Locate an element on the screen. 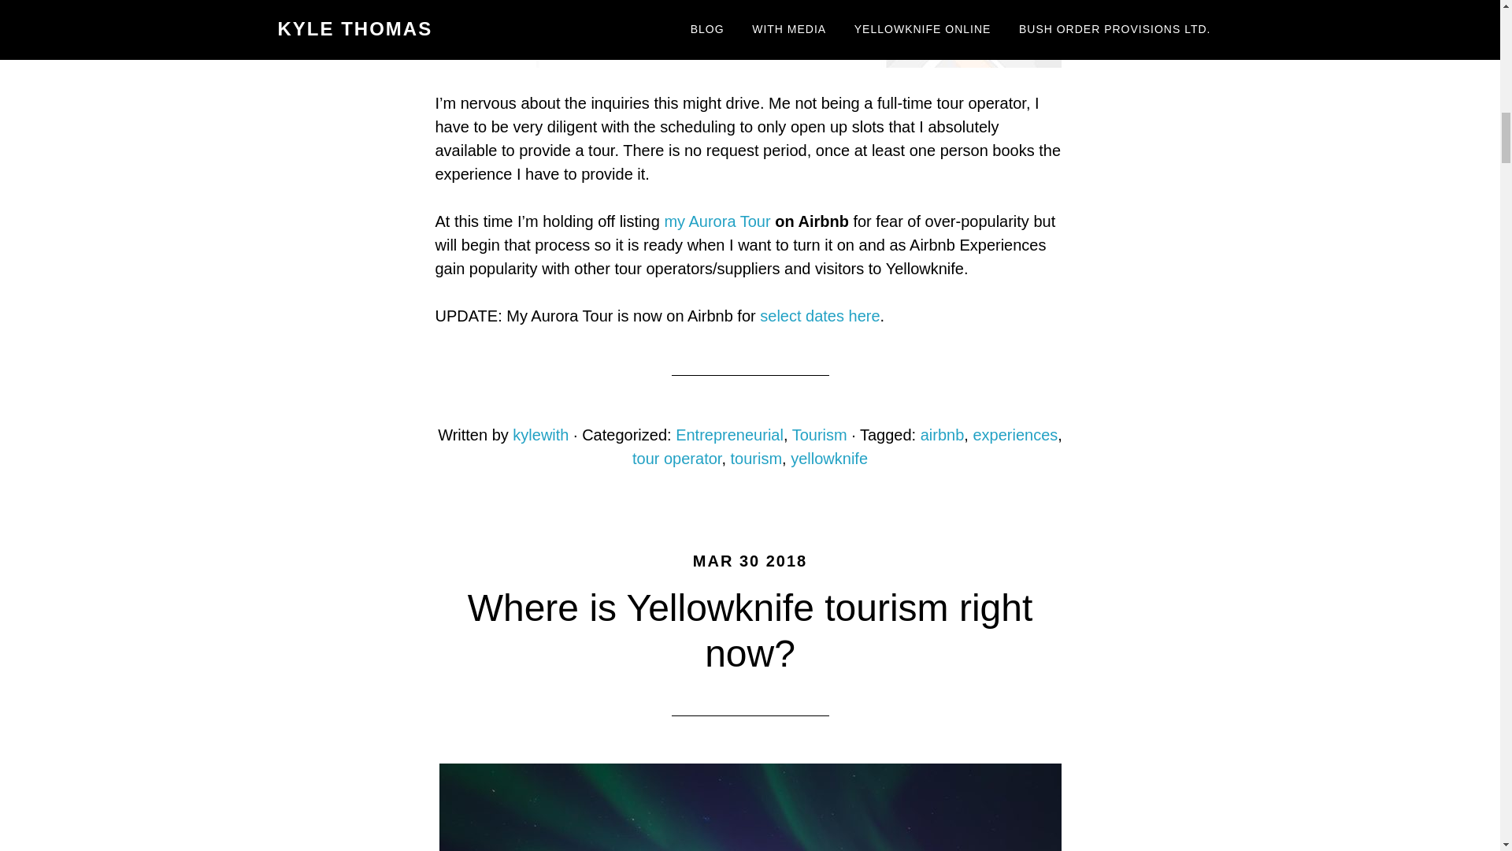  tour operator is located at coordinates (676, 459).